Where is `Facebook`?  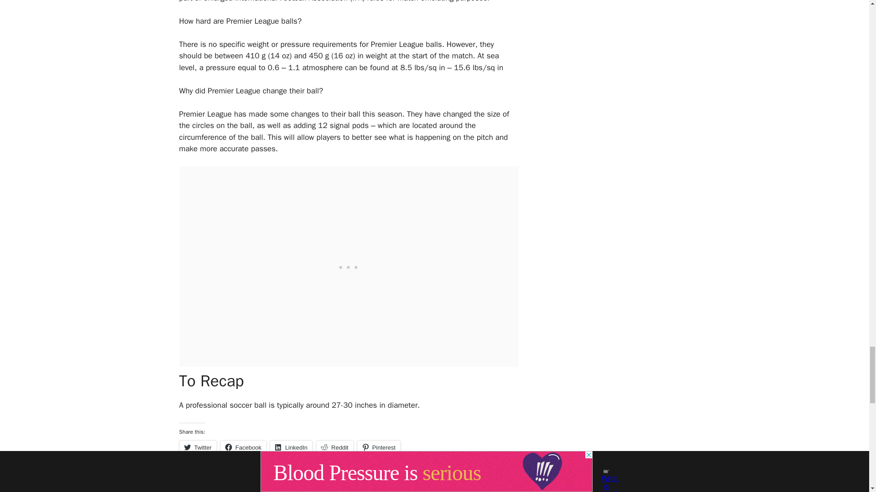 Facebook is located at coordinates (243, 447).